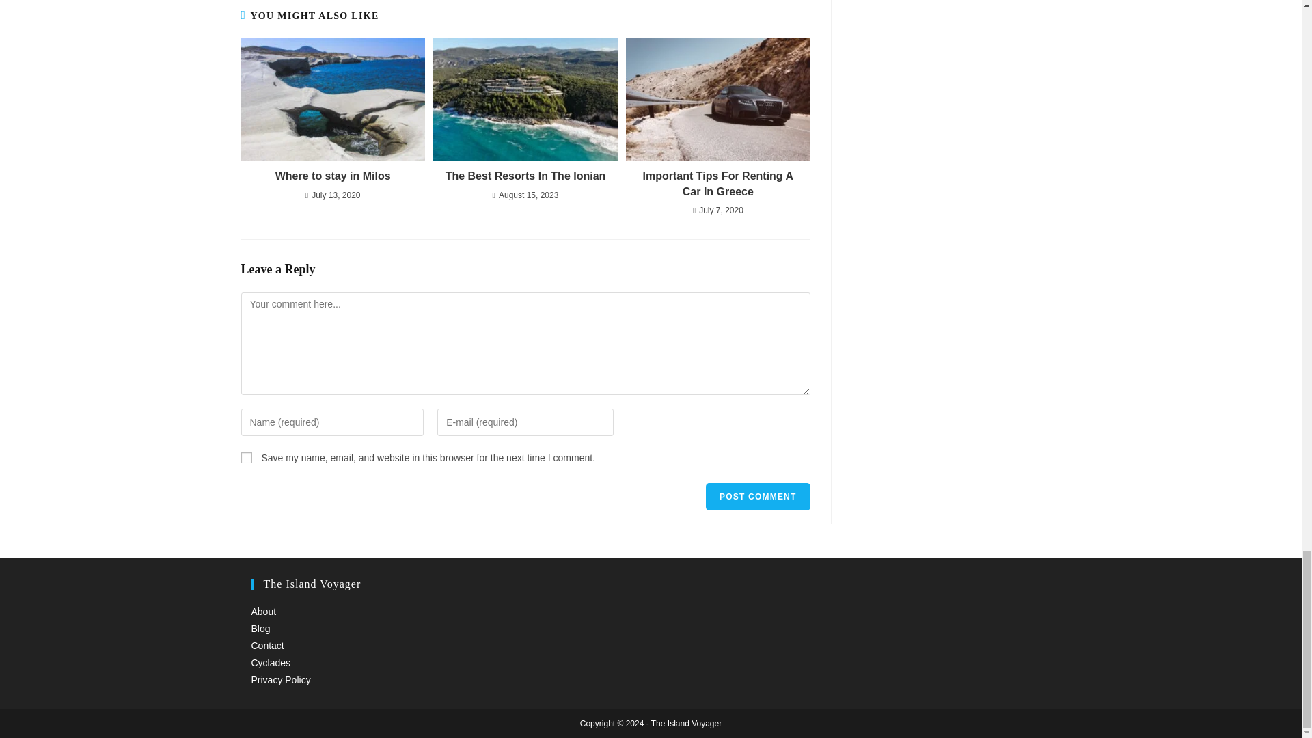  Describe the element at coordinates (525, 176) in the screenshot. I see `The Best Resorts In The Ionian` at that location.